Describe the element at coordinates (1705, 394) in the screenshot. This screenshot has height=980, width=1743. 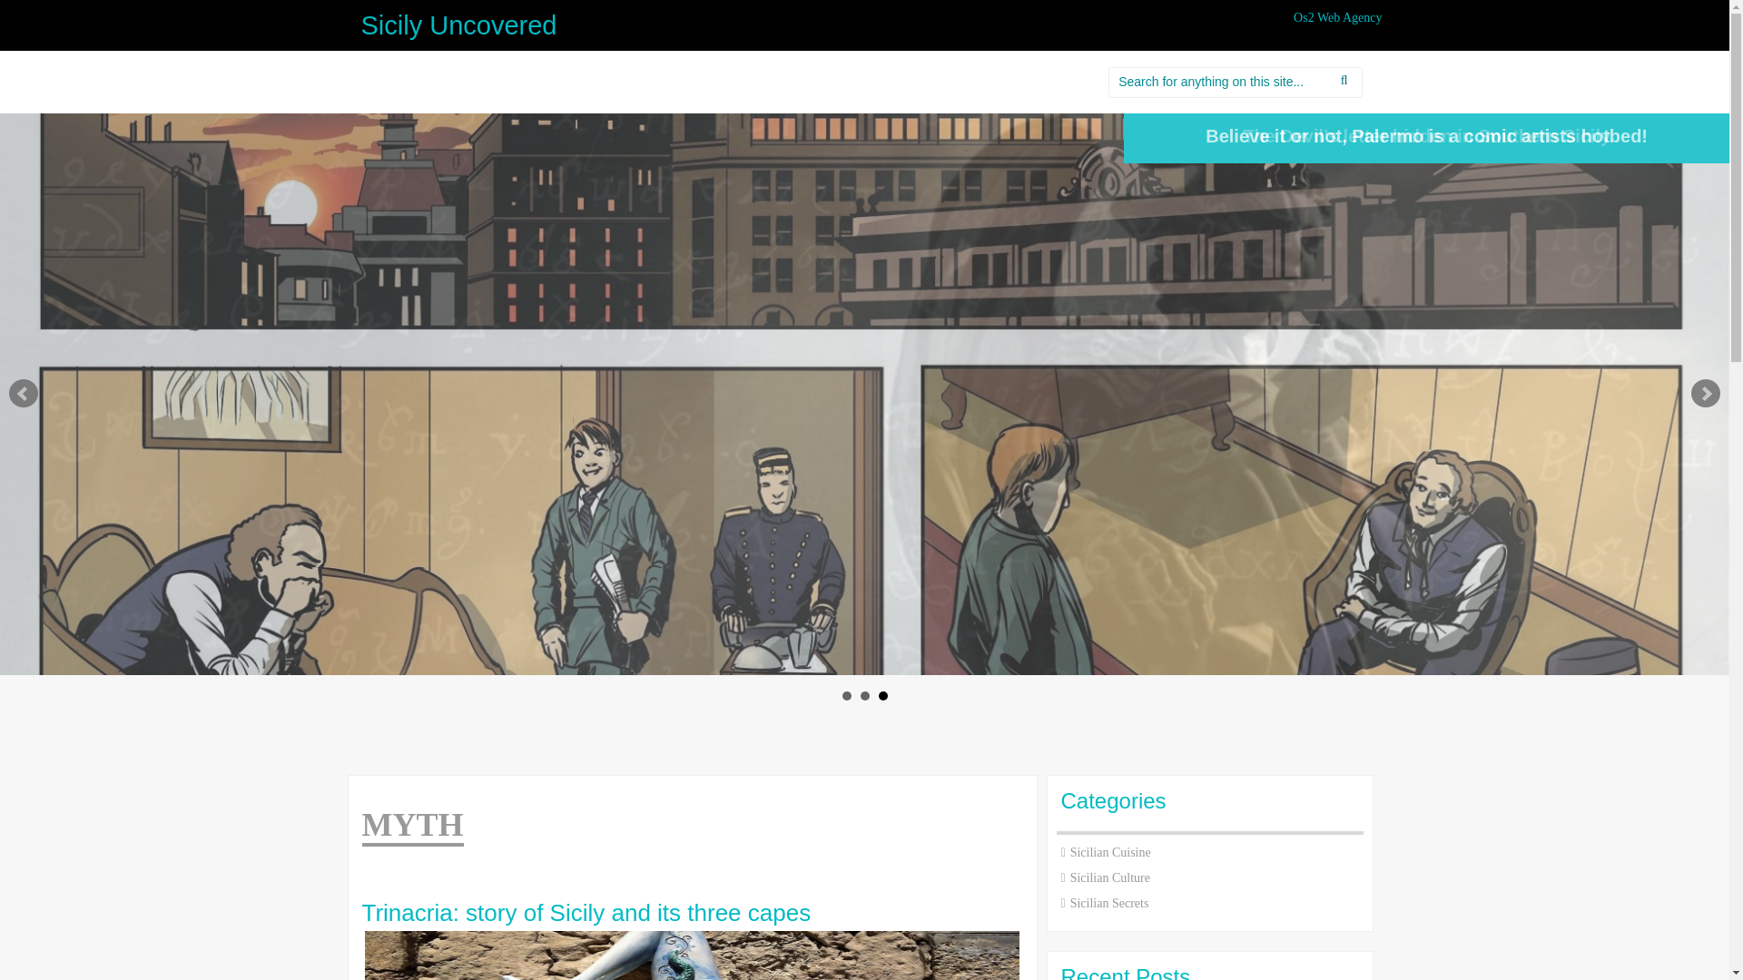
I see `Next` at that location.